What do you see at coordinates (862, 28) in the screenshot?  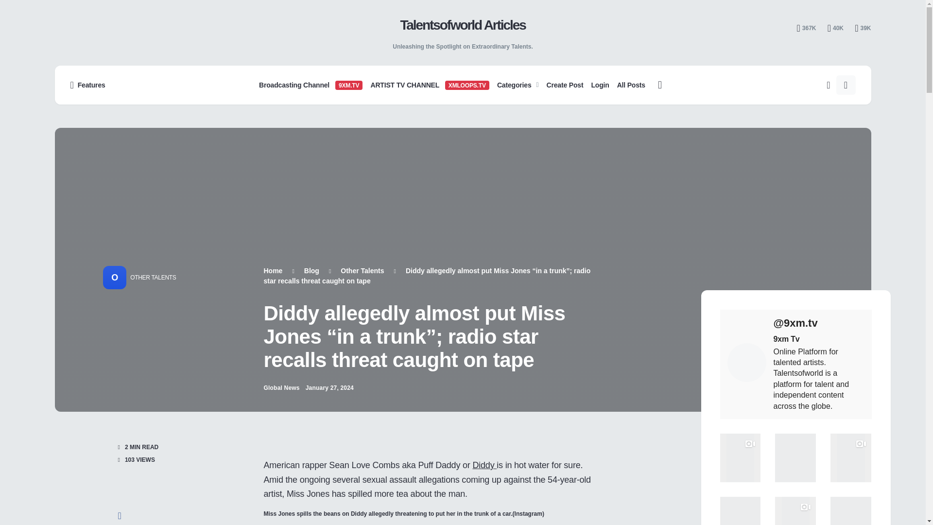 I see `39K` at bounding box center [862, 28].